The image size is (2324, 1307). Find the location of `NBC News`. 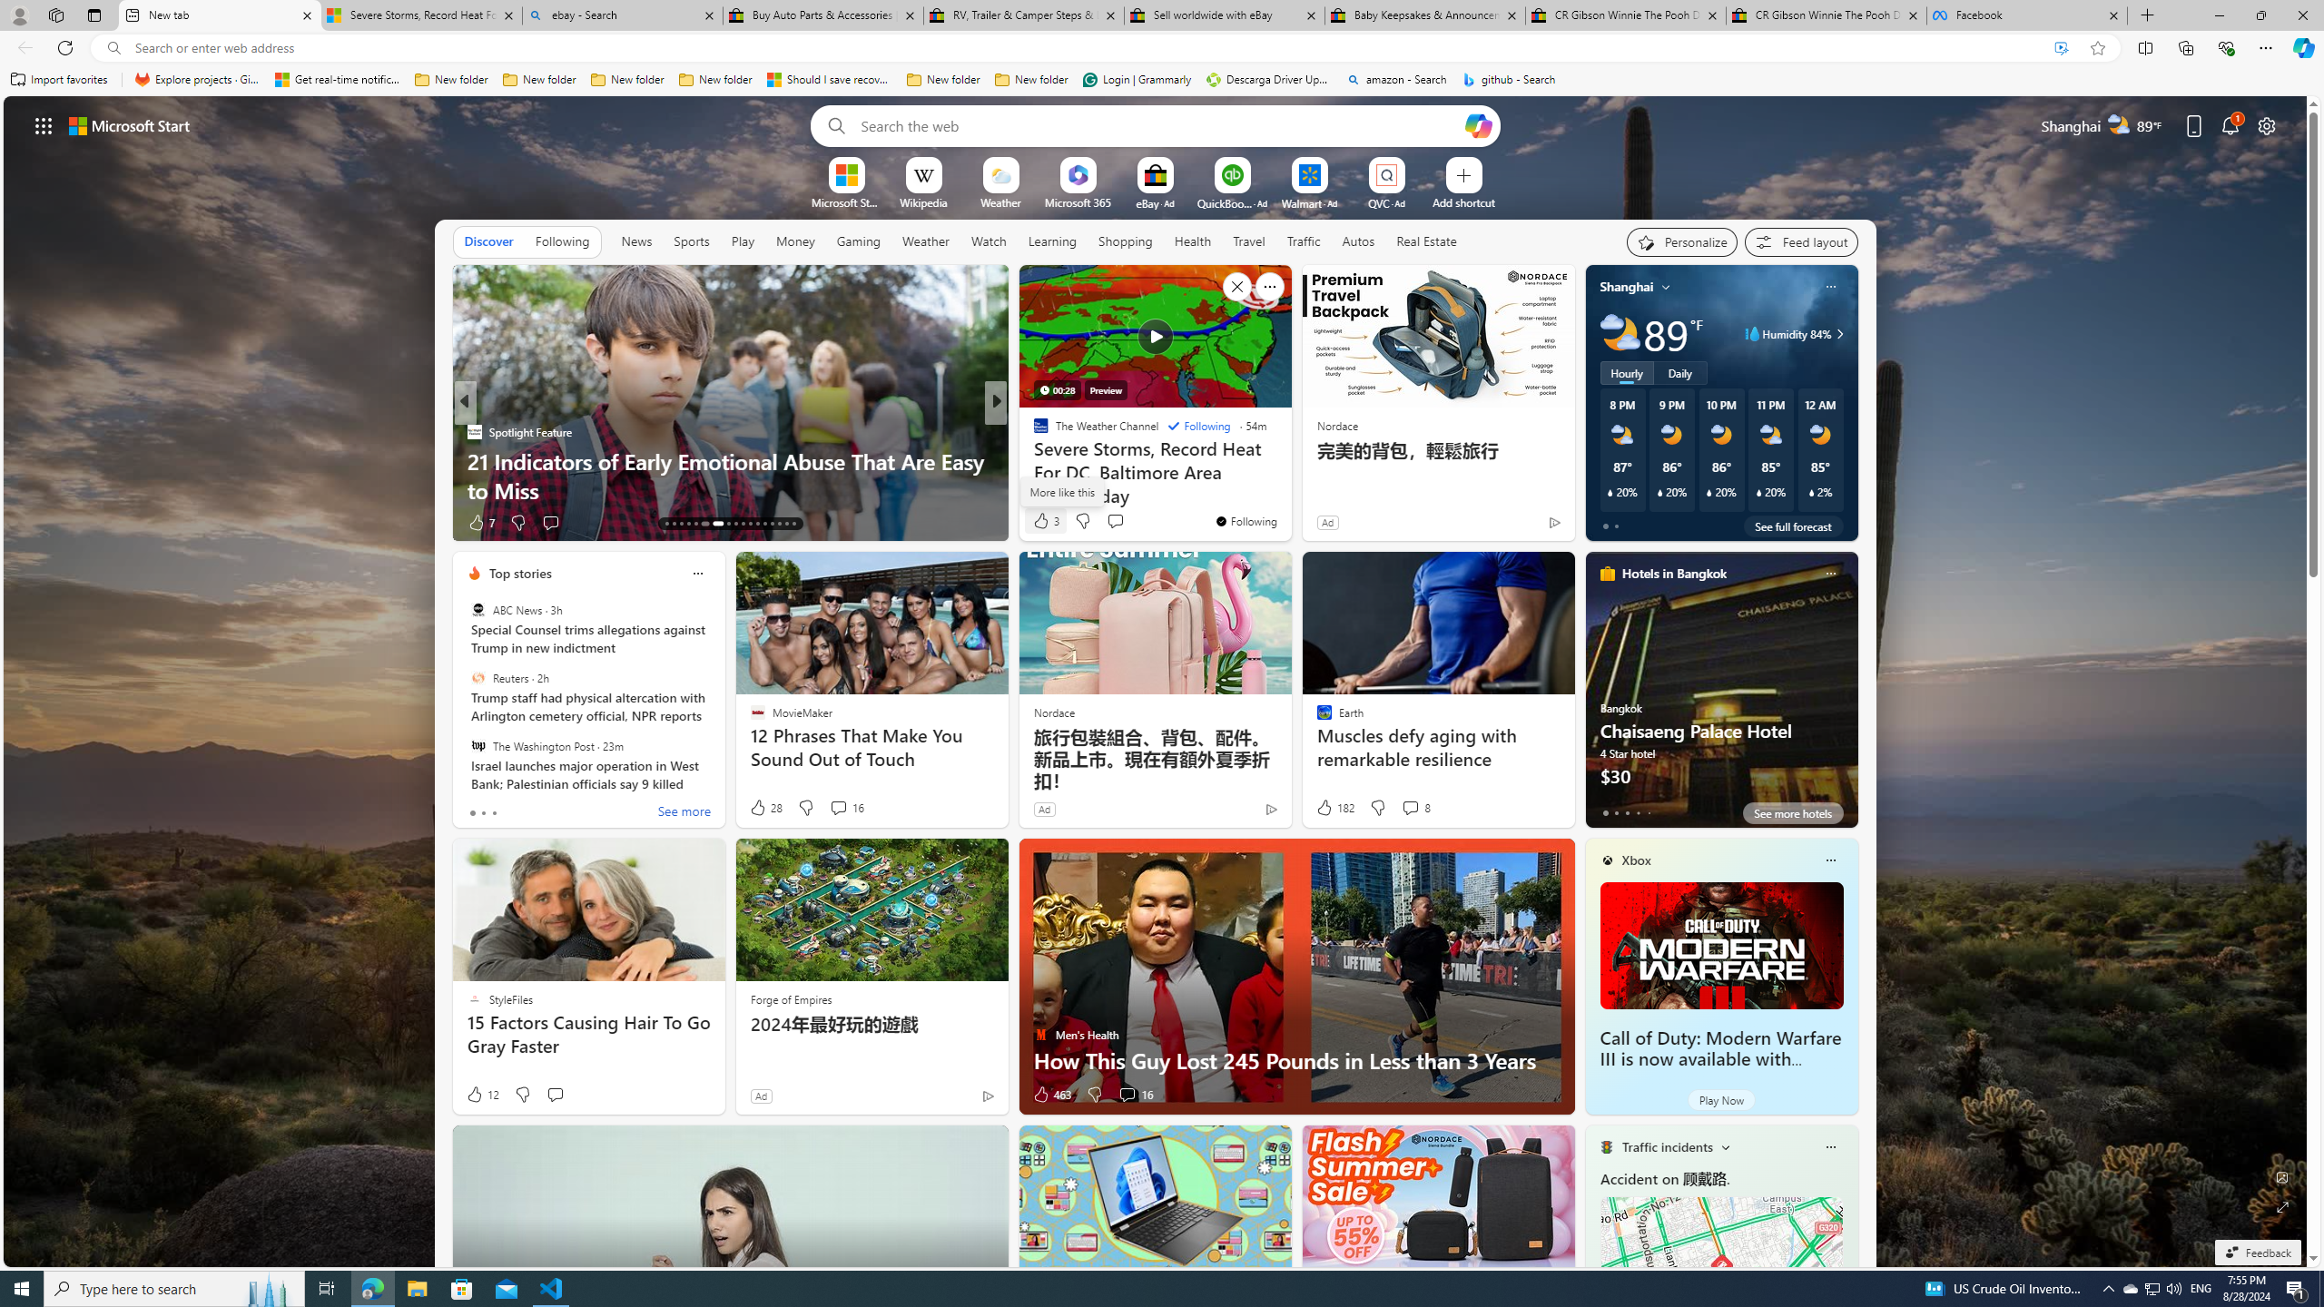

NBC News is located at coordinates (1032, 432).